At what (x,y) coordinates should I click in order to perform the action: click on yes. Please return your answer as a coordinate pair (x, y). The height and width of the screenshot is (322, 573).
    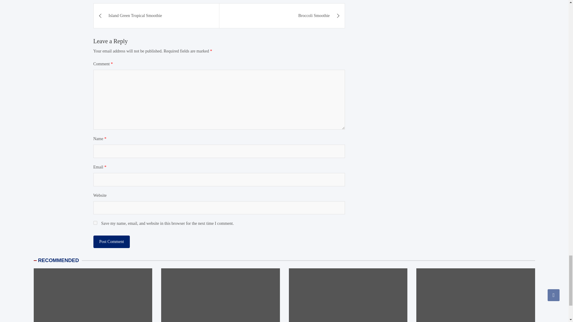
    Looking at the image, I should click on (95, 222).